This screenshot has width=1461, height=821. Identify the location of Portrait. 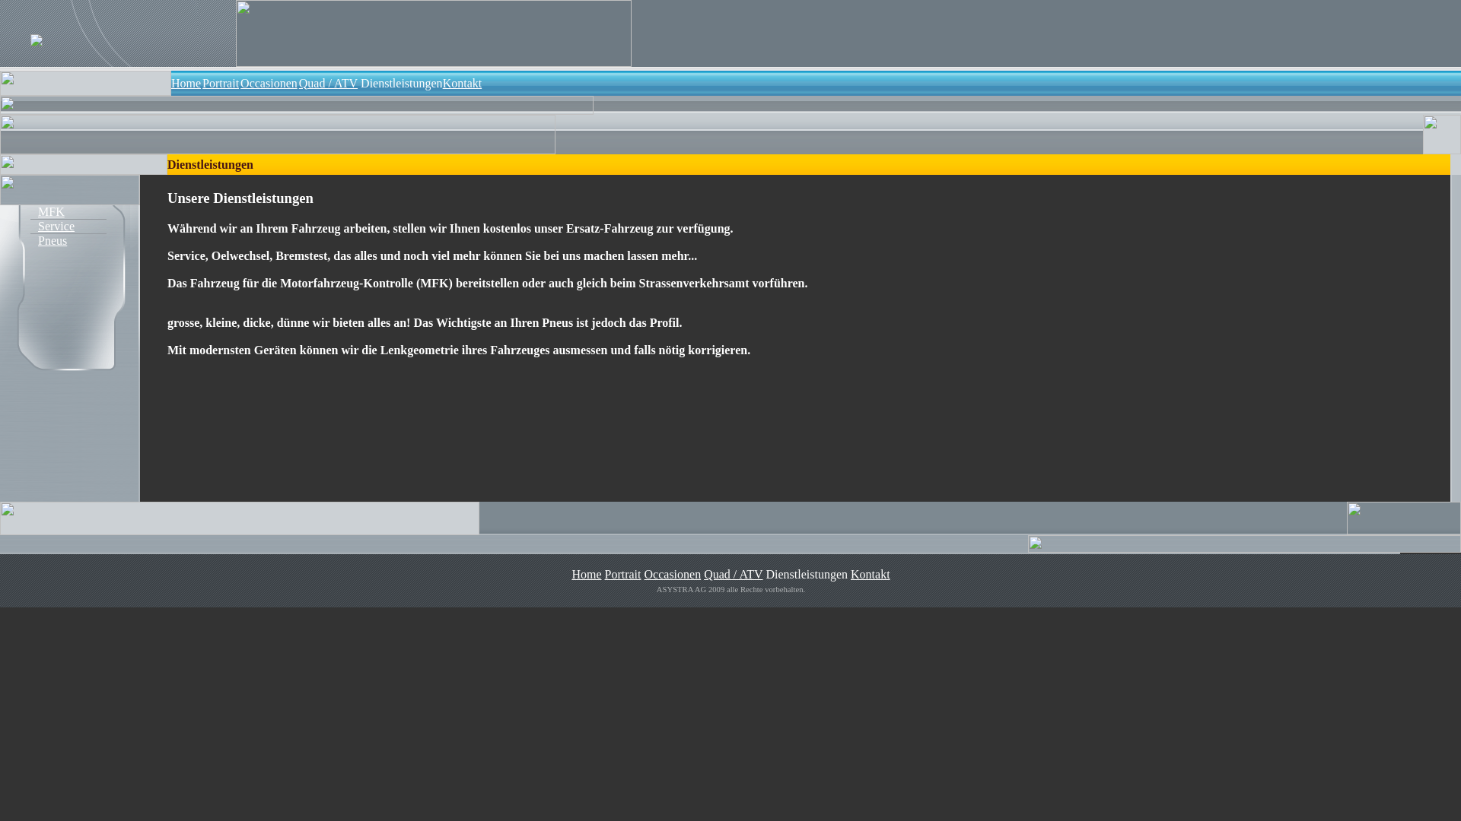
(623, 575).